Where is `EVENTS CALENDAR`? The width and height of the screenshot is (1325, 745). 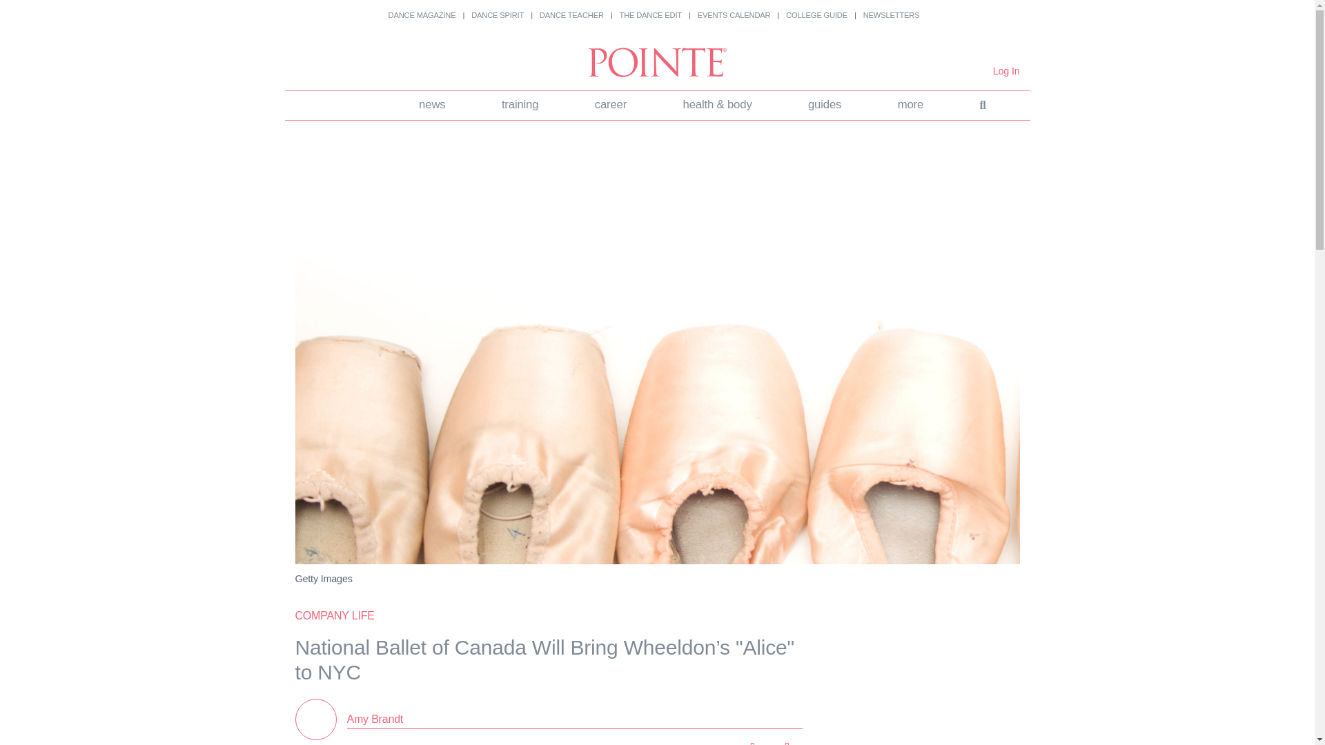 EVENTS CALENDAR is located at coordinates (734, 15).